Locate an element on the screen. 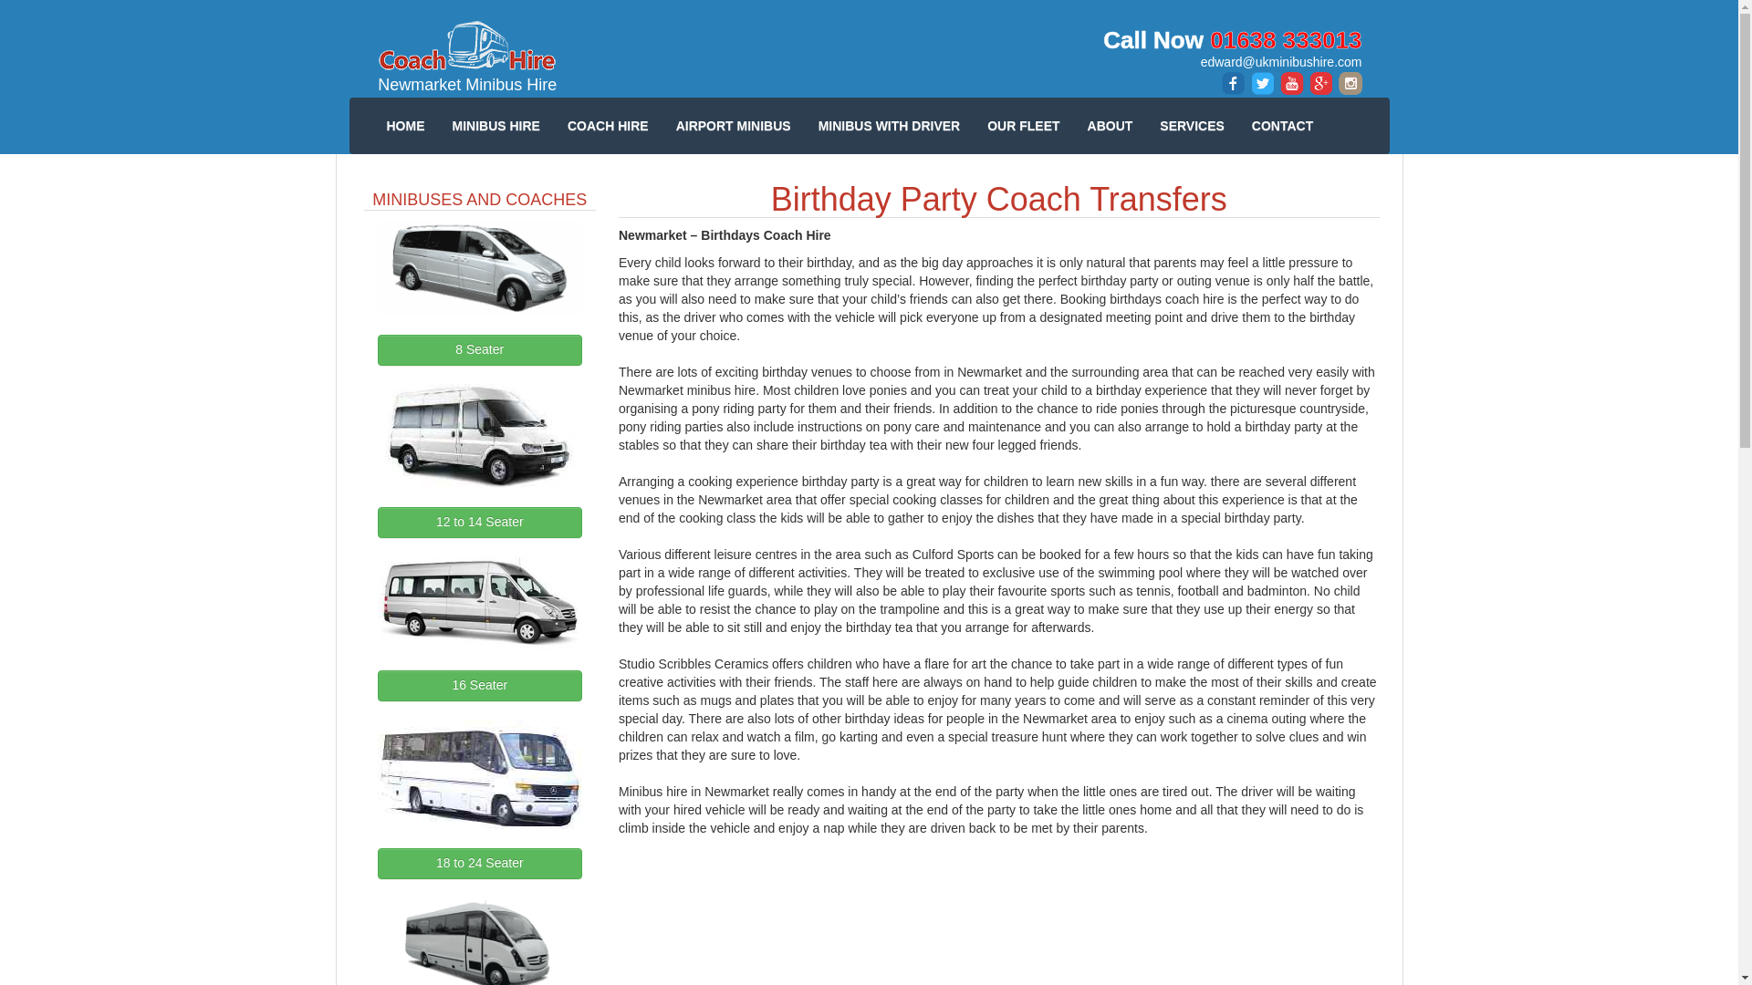 This screenshot has height=985, width=1752. MINIBUS WITH DRIVER is located at coordinates (889, 126).